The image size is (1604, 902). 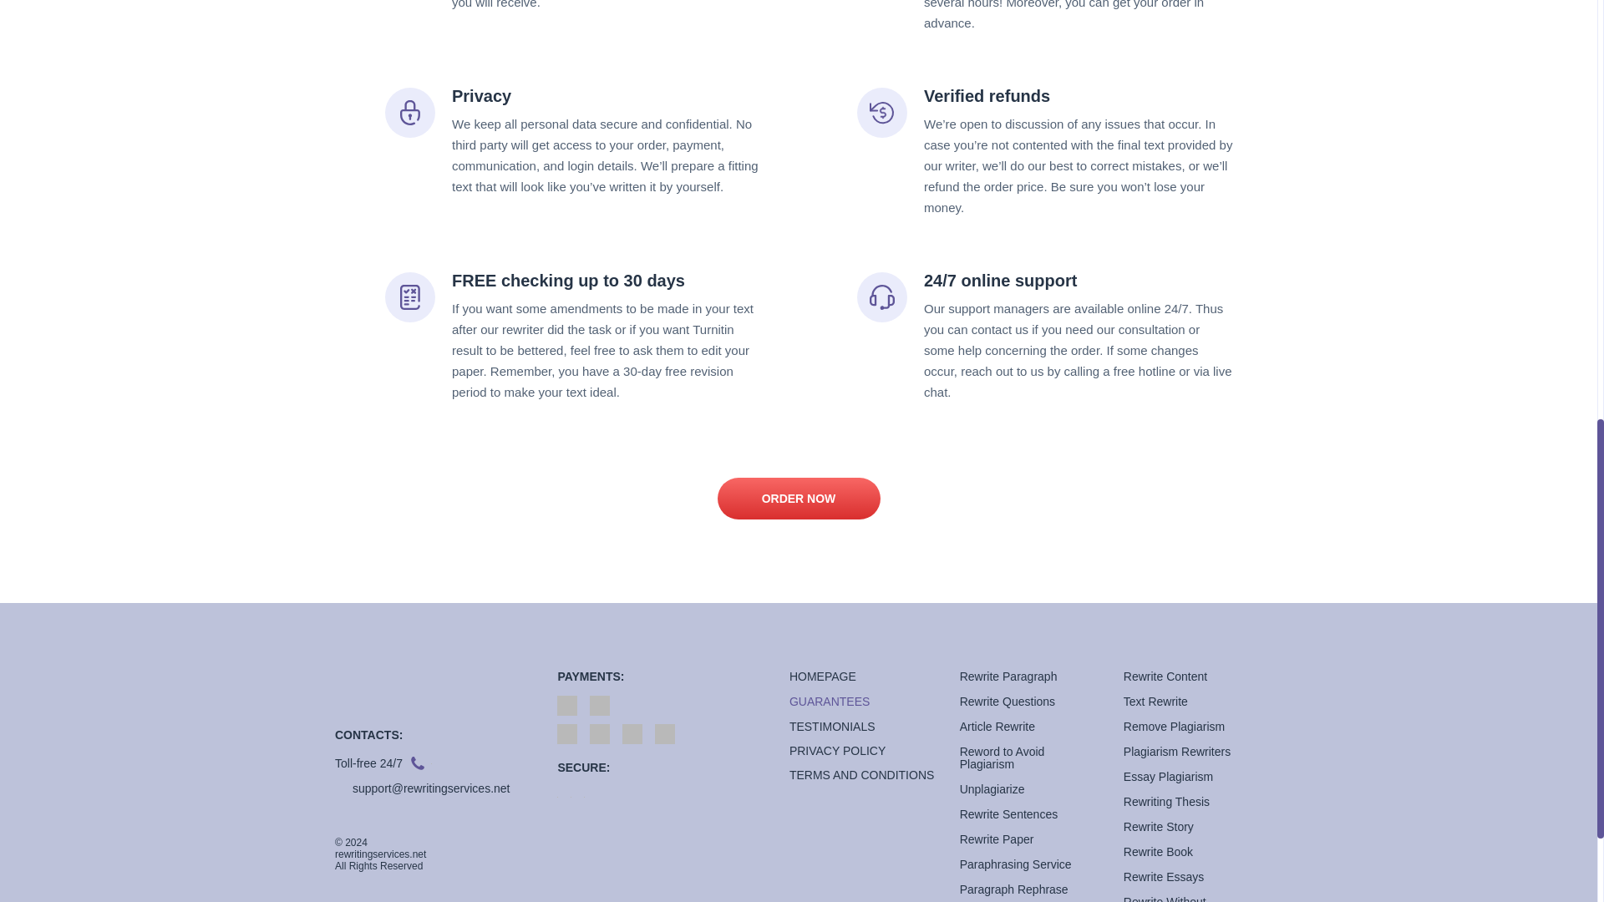 I want to click on Unplagiarize, so click(x=992, y=788).